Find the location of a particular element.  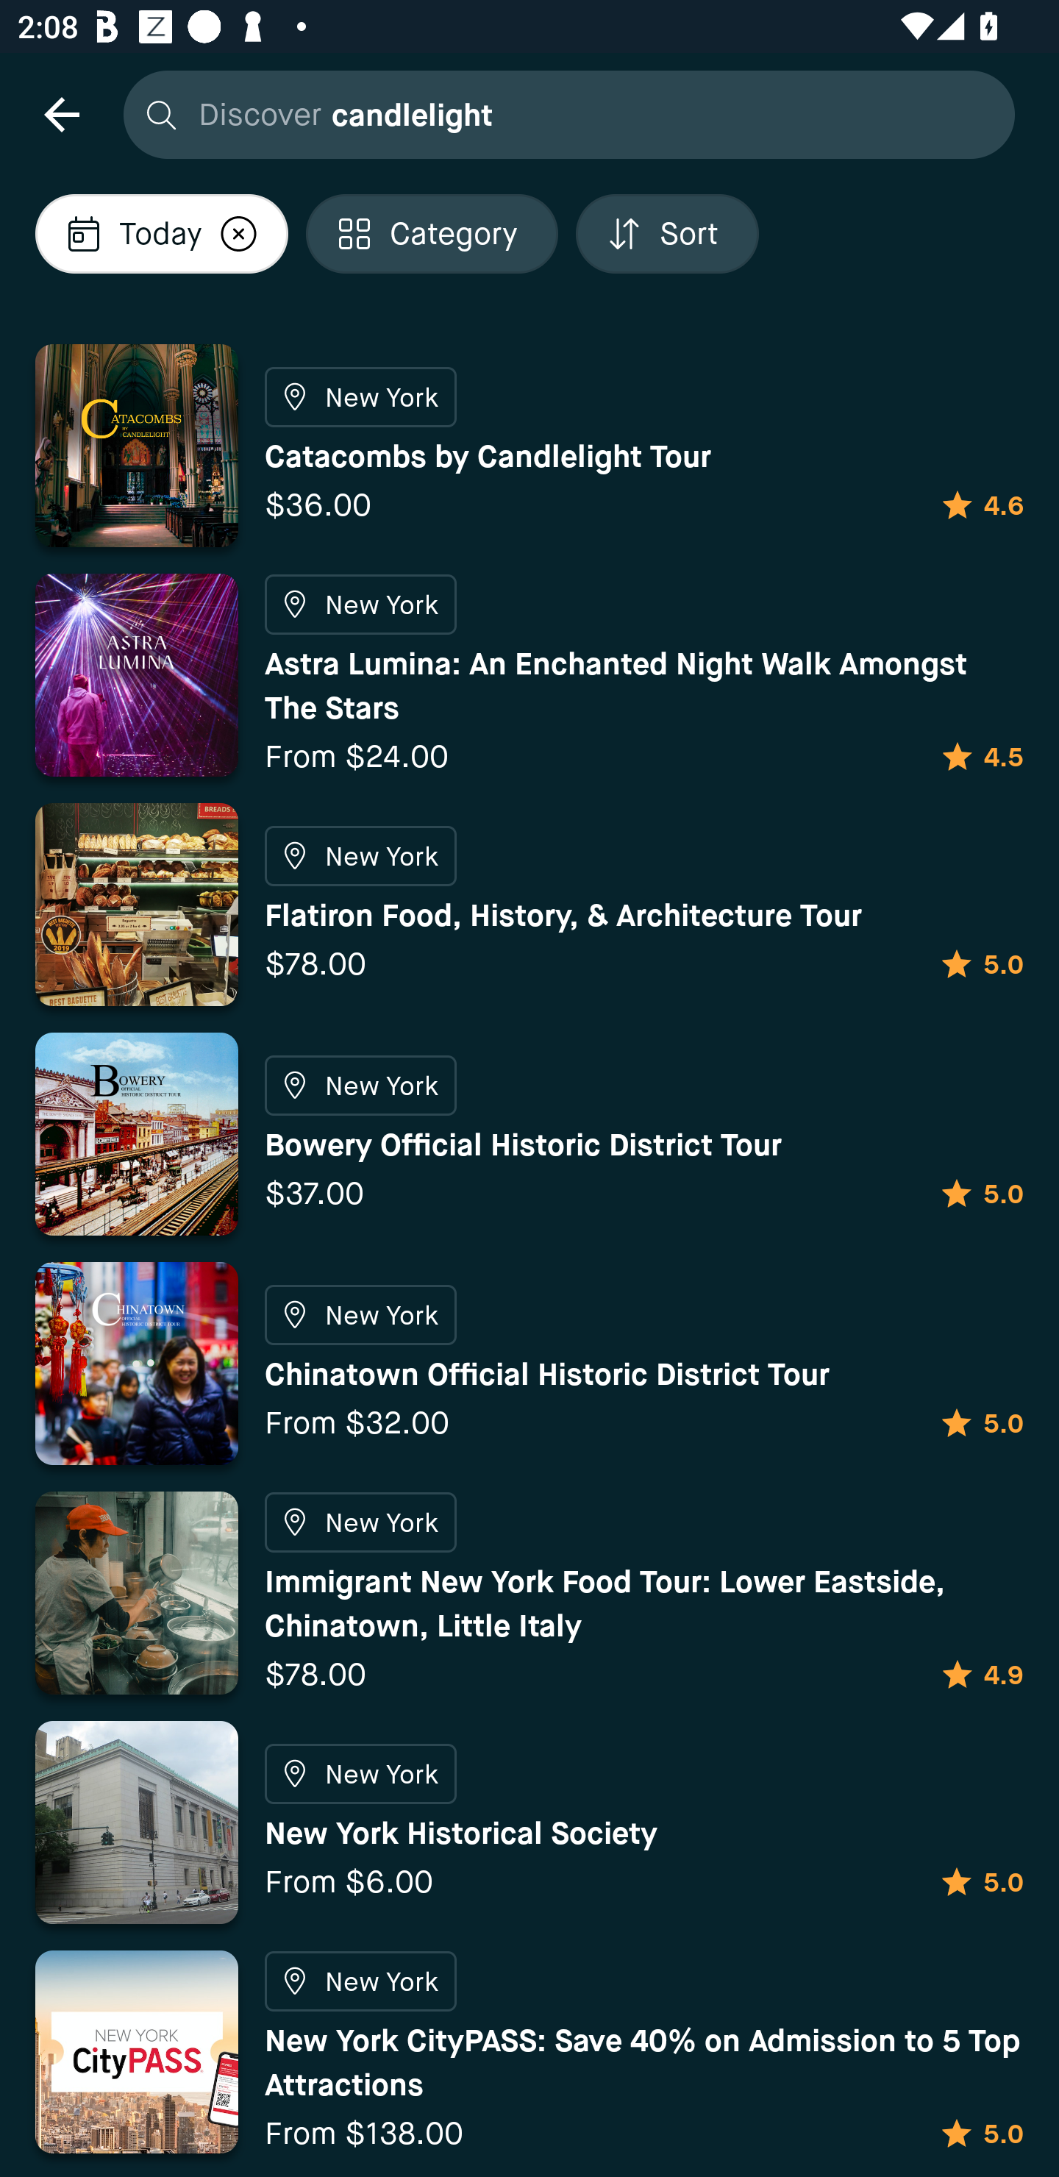

Localized description Category is located at coordinates (432, 234).